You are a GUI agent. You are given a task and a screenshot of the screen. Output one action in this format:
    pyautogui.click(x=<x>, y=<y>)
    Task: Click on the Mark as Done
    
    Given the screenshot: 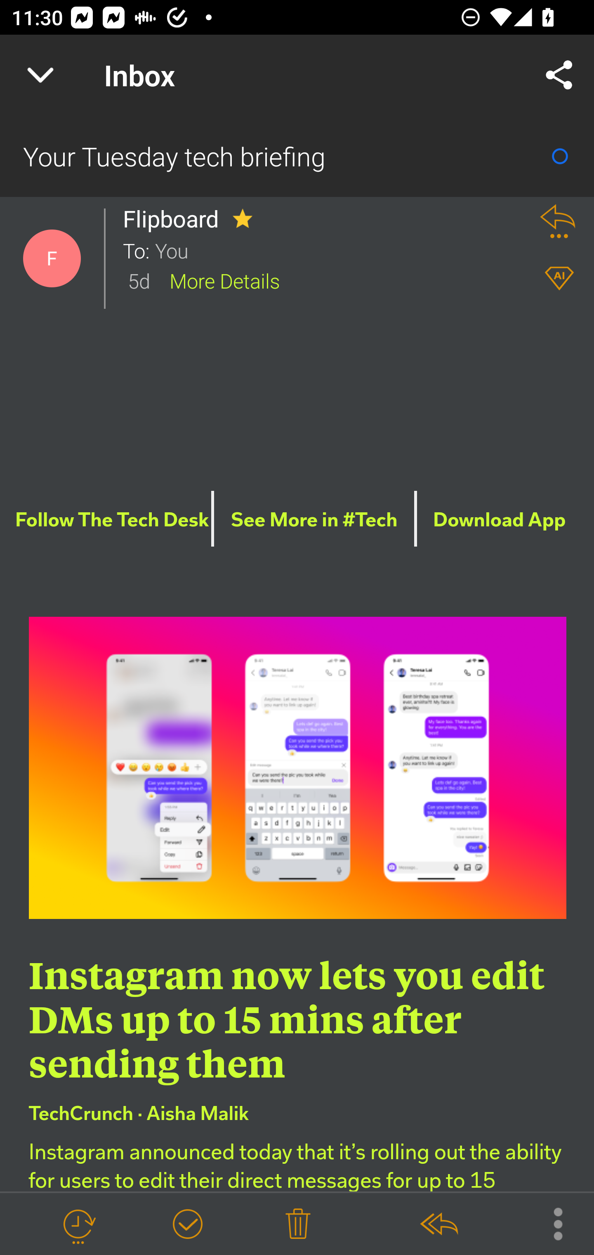 What is the action you would take?
    pyautogui.click(x=187, y=1224)
    